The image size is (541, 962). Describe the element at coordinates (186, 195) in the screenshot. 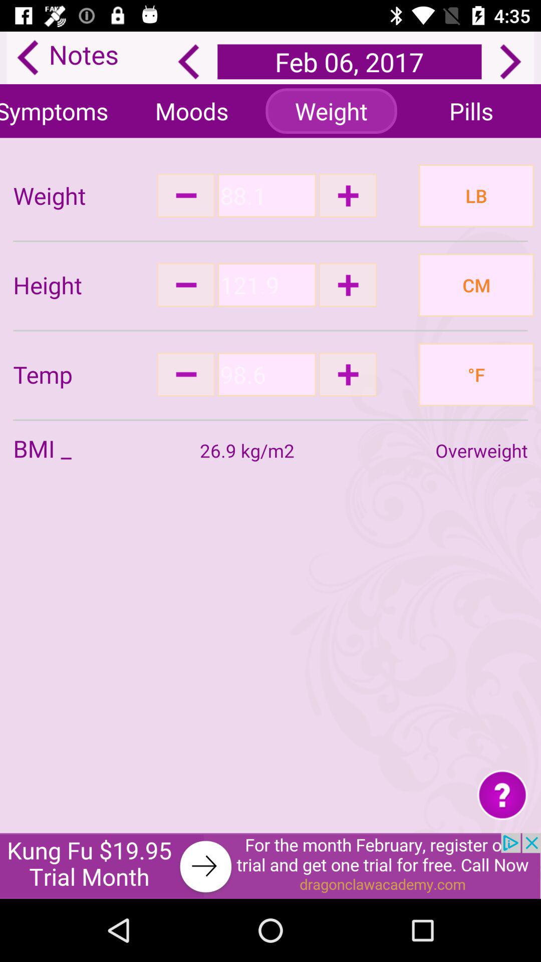

I see `decrease weight informed` at that location.